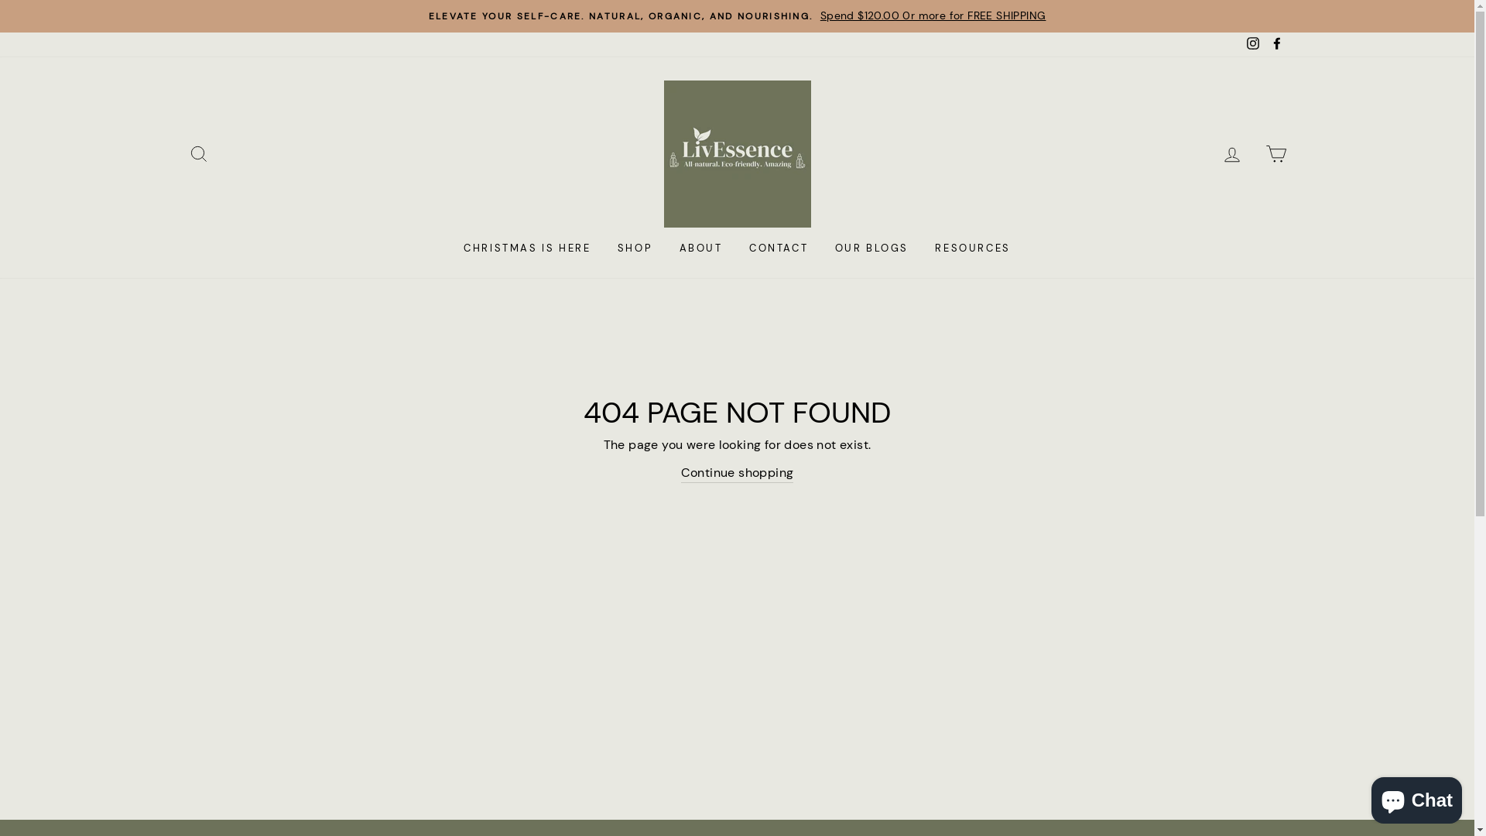 This screenshot has height=836, width=1486. I want to click on Skip to content, so click(0, 0).